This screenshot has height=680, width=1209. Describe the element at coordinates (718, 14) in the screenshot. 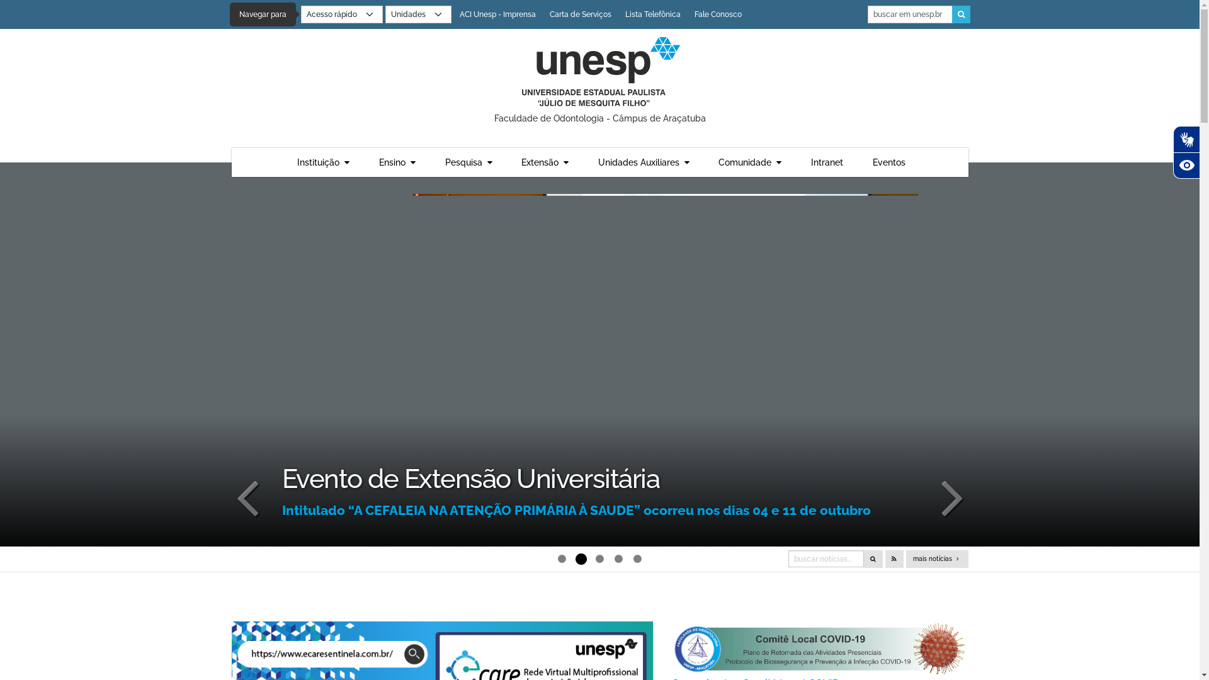

I see `Fale Conosco` at that location.